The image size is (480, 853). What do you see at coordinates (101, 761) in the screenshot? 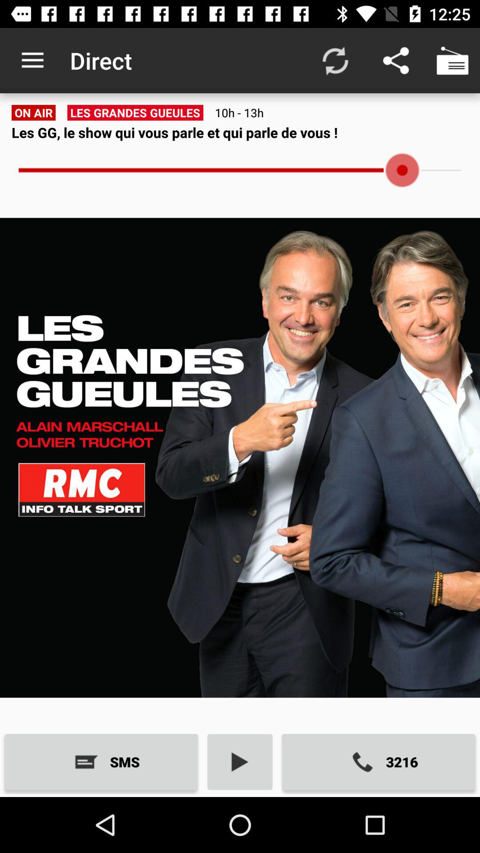
I see `swipe until sms` at bounding box center [101, 761].